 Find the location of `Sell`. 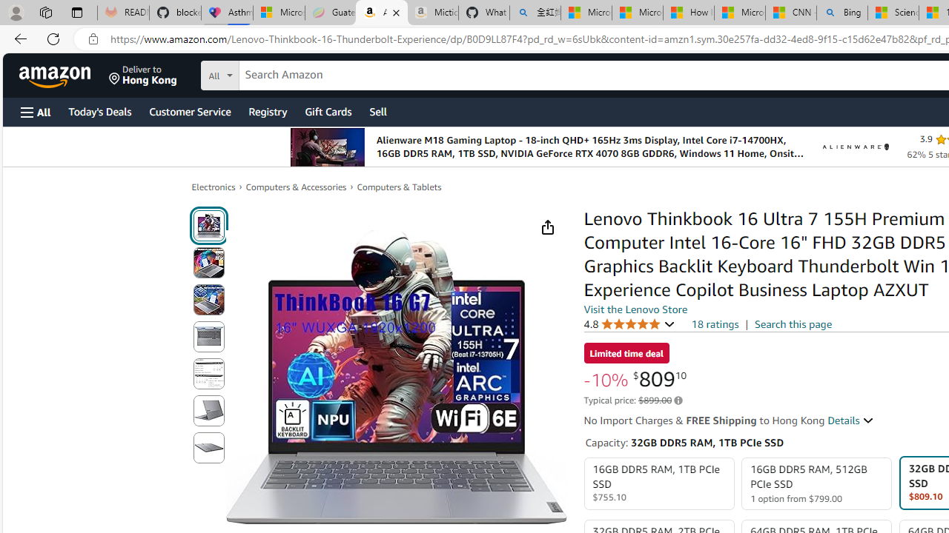

Sell is located at coordinates (378, 111).